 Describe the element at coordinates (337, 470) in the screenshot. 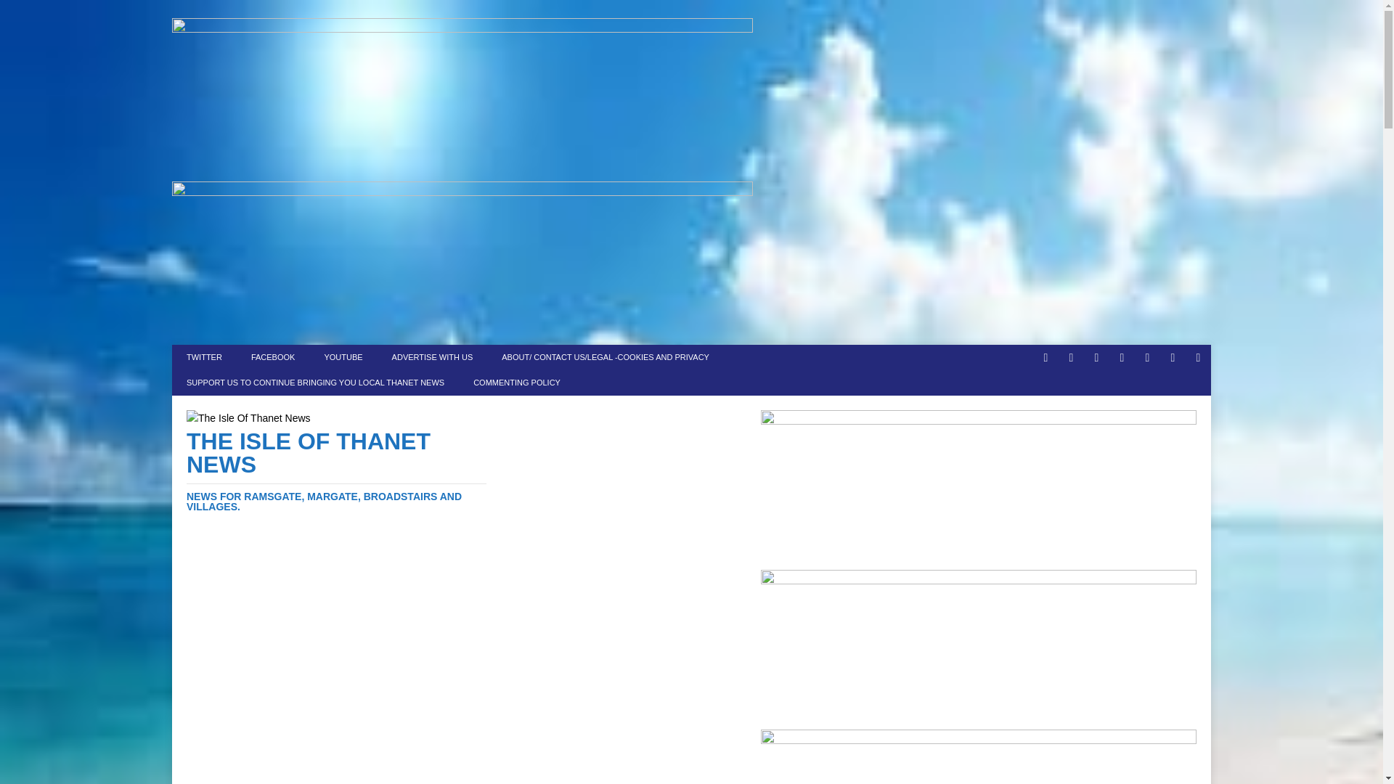

I see `The Isle Of Thanet News` at that location.